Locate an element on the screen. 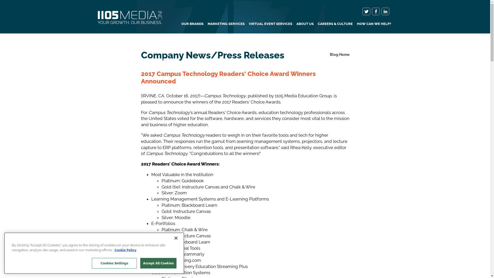  Cookie Policy is located at coordinates (126, 250).